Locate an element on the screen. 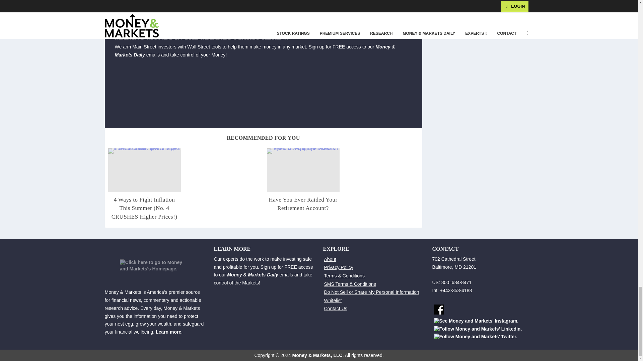  Have You Ever Raided Your Retirement Account? is located at coordinates (303, 170).